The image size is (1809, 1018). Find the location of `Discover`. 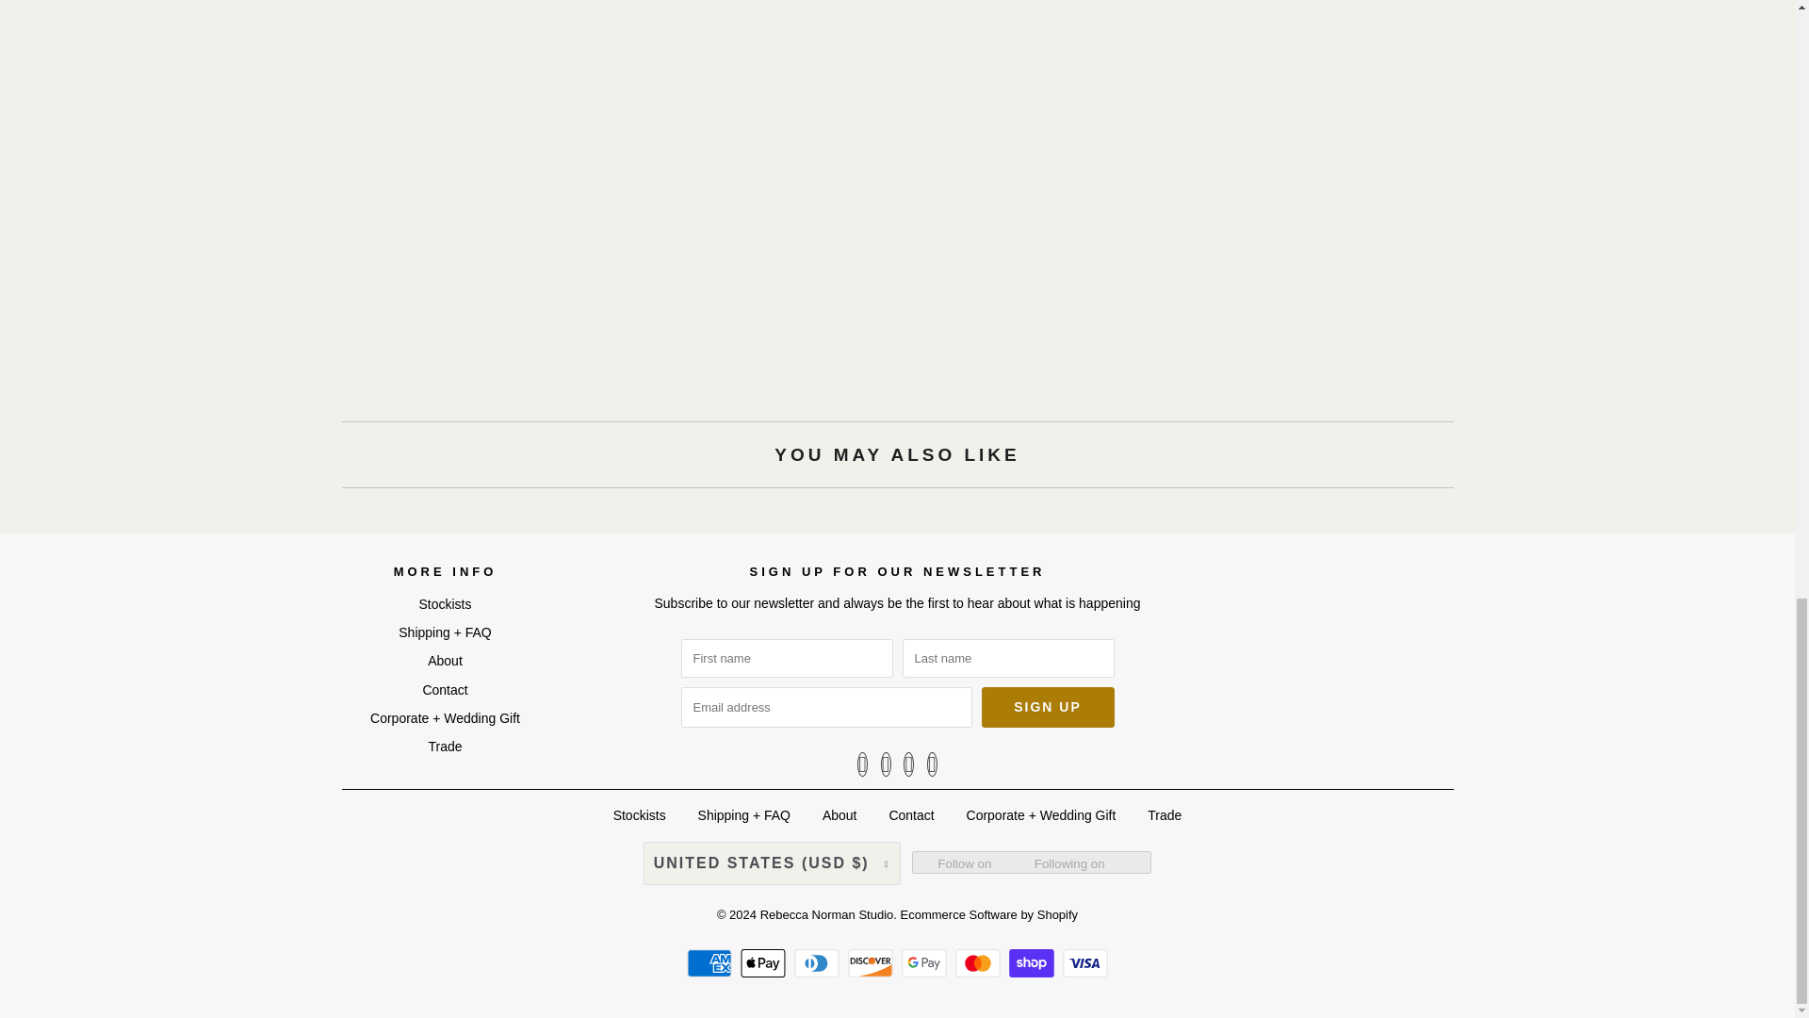

Discover is located at coordinates (872, 962).